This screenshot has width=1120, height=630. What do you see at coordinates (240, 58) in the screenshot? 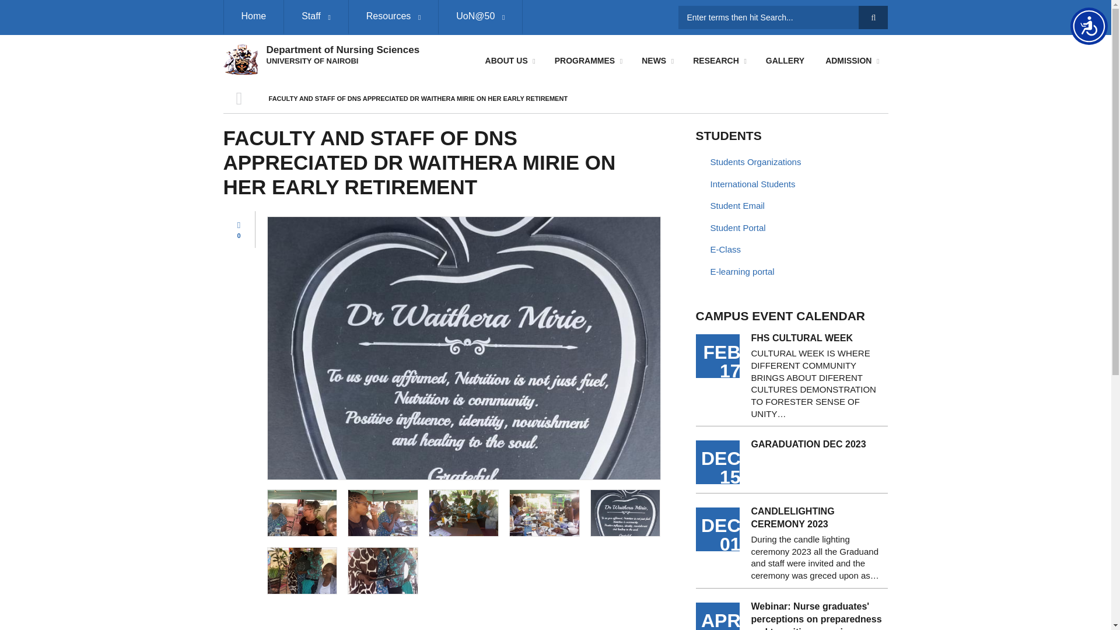
I see `Home` at bounding box center [240, 58].